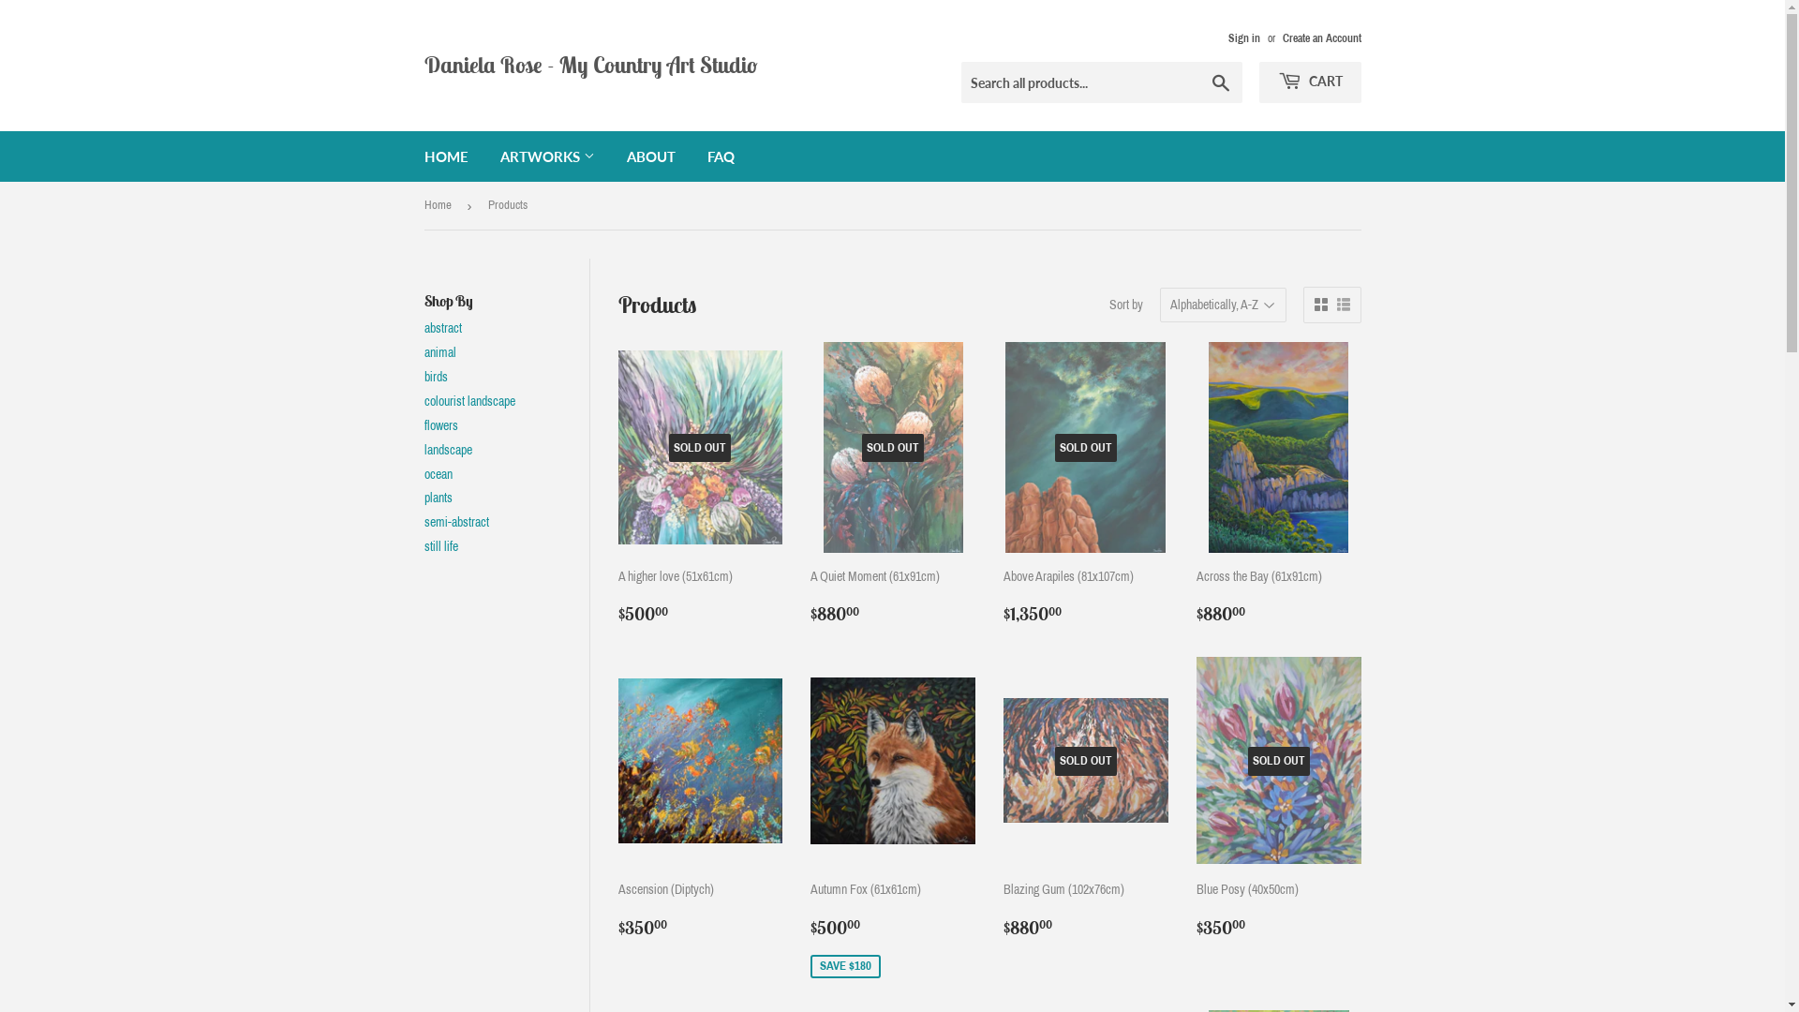 The image size is (1799, 1012). Describe the element at coordinates (701, 797) in the screenshot. I see `Ascension (Diptych)
Regular price
$35000
$350.00` at that location.